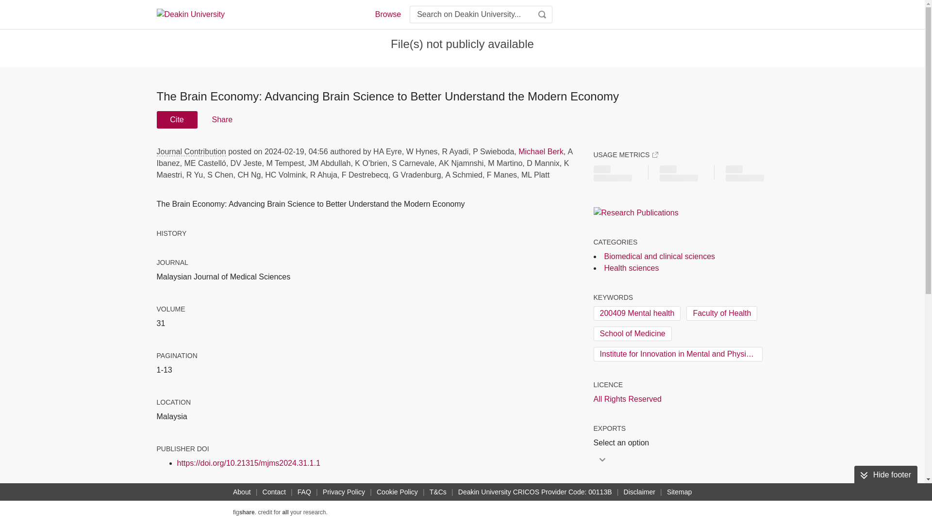 The height and width of the screenshot is (524, 932). I want to click on About, so click(242, 492).